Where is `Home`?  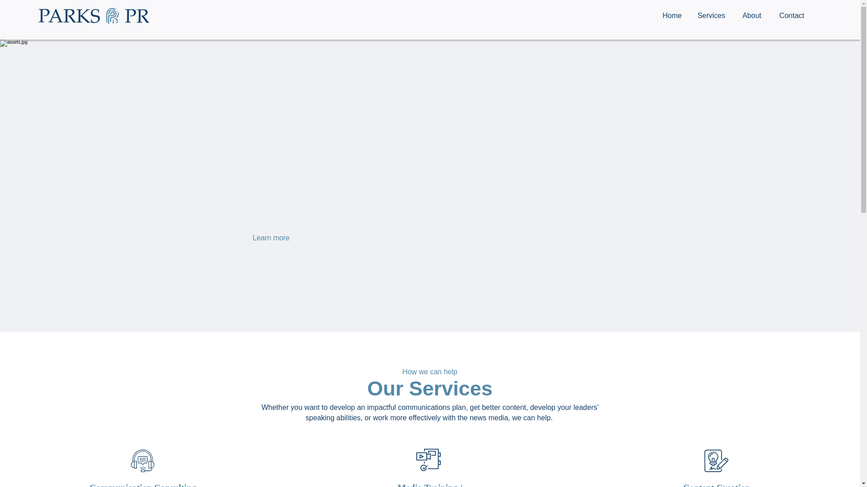 Home is located at coordinates (670, 15).